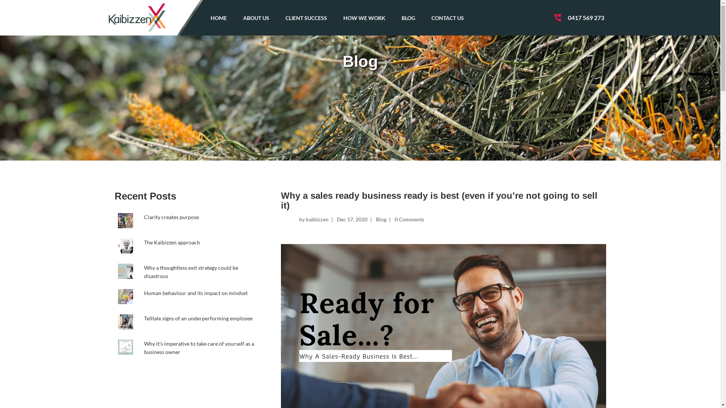 Image resolution: width=726 pixels, height=408 pixels. What do you see at coordinates (172, 243) in the screenshot?
I see `The Kaibizzen approach` at bounding box center [172, 243].